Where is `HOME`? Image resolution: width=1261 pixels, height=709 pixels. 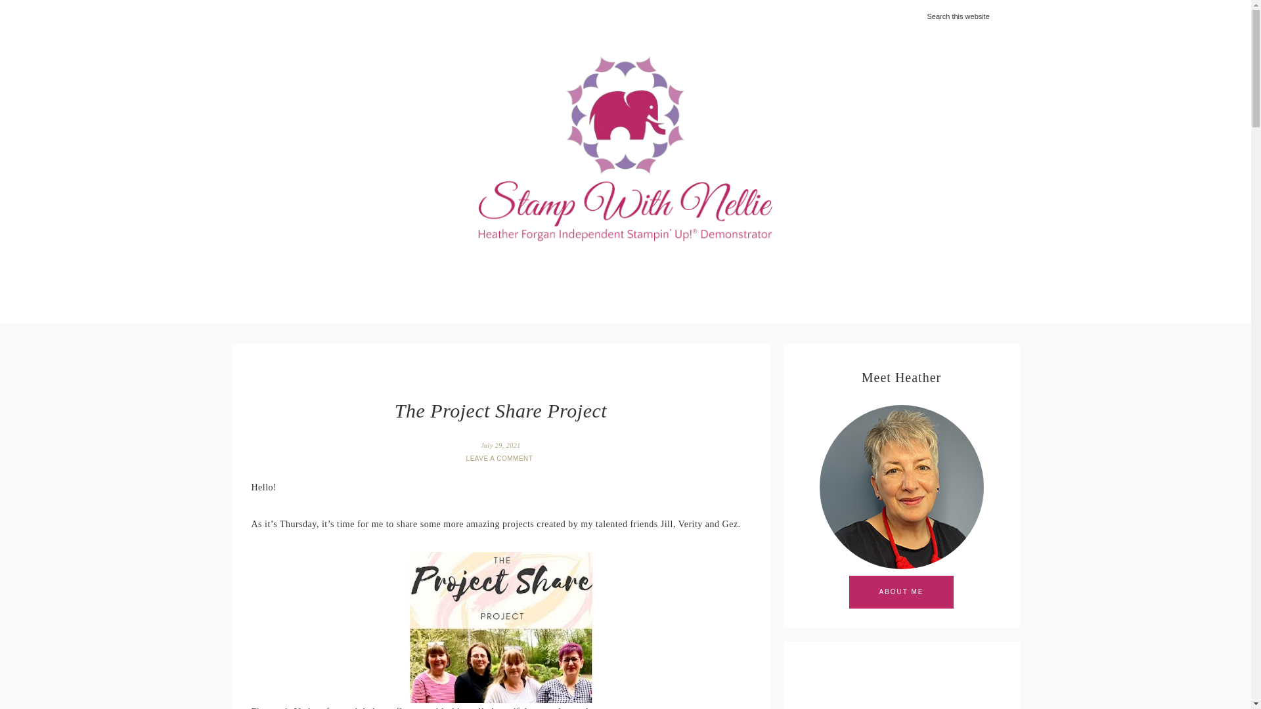 HOME is located at coordinates (376, 280).